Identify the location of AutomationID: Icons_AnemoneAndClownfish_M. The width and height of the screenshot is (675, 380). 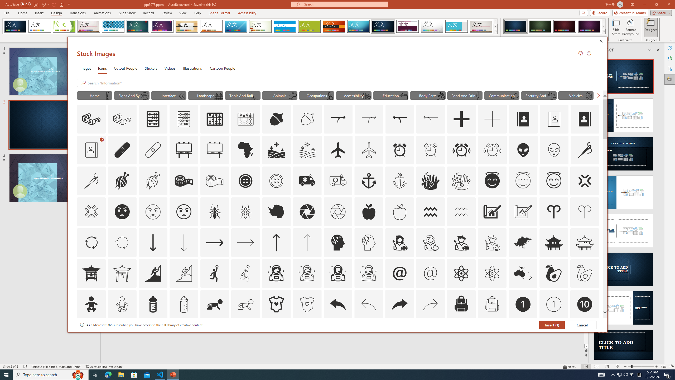
(461, 181).